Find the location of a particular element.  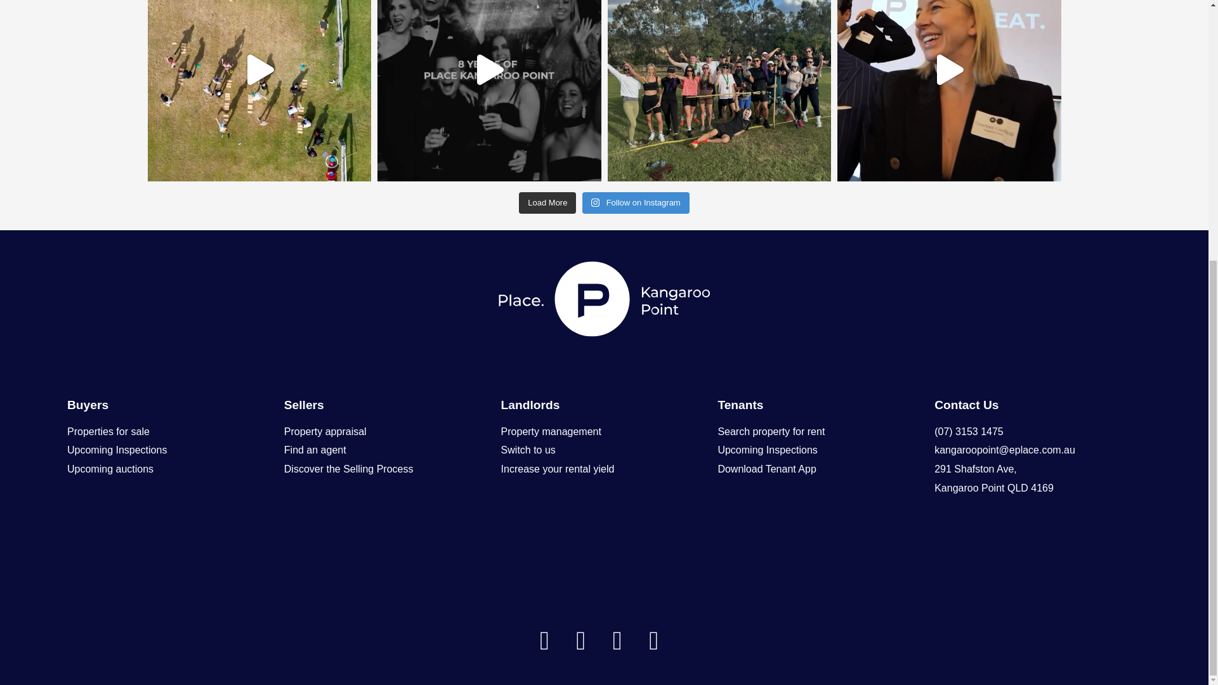

Property management is located at coordinates (551, 431).